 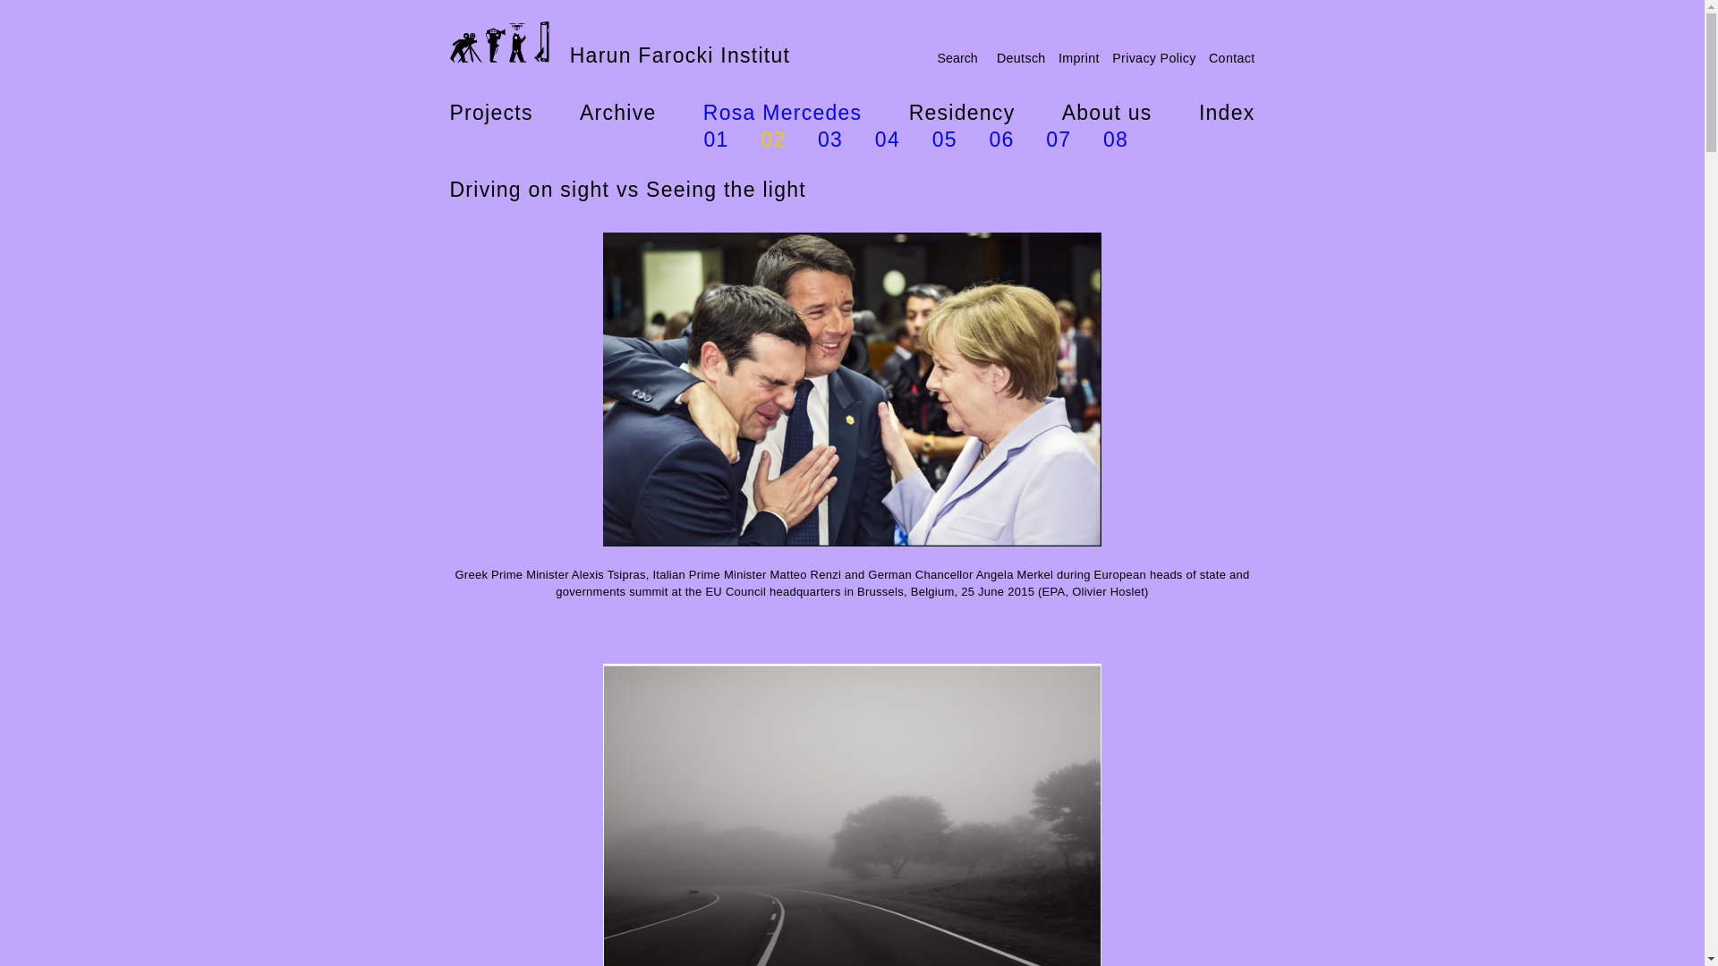 What do you see at coordinates (830, 139) in the screenshot?
I see `03` at bounding box center [830, 139].